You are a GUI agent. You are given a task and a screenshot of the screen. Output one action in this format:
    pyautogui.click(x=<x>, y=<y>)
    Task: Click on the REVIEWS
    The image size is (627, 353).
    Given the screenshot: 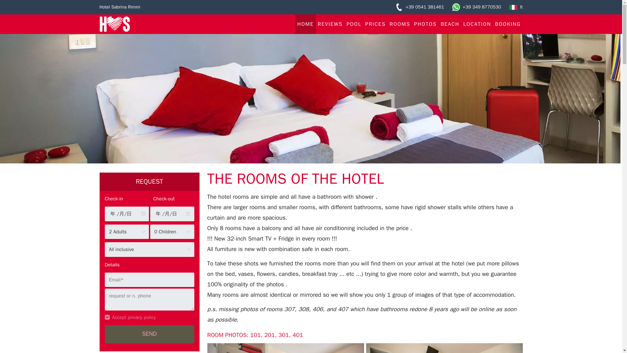 What is the action you would take?
    pyautogui.click(x=330, y=24)
    